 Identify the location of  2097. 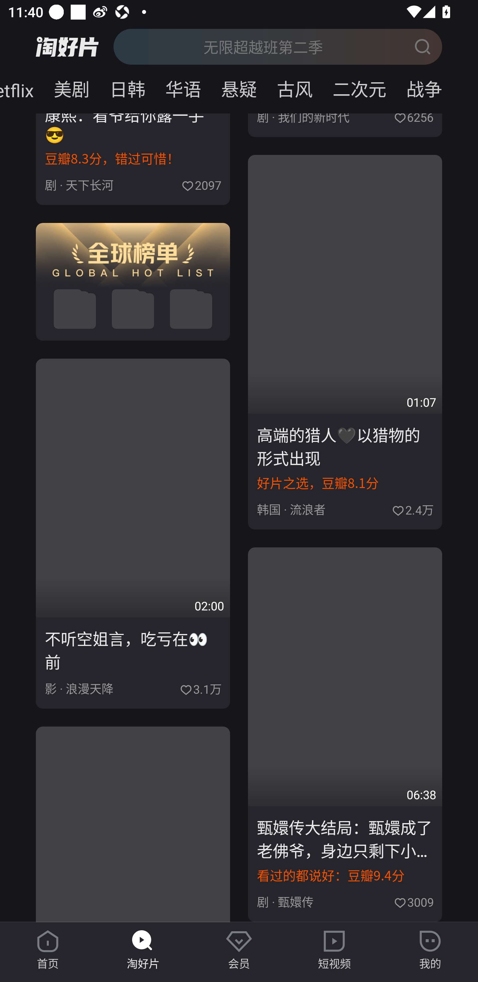
(201, 184).